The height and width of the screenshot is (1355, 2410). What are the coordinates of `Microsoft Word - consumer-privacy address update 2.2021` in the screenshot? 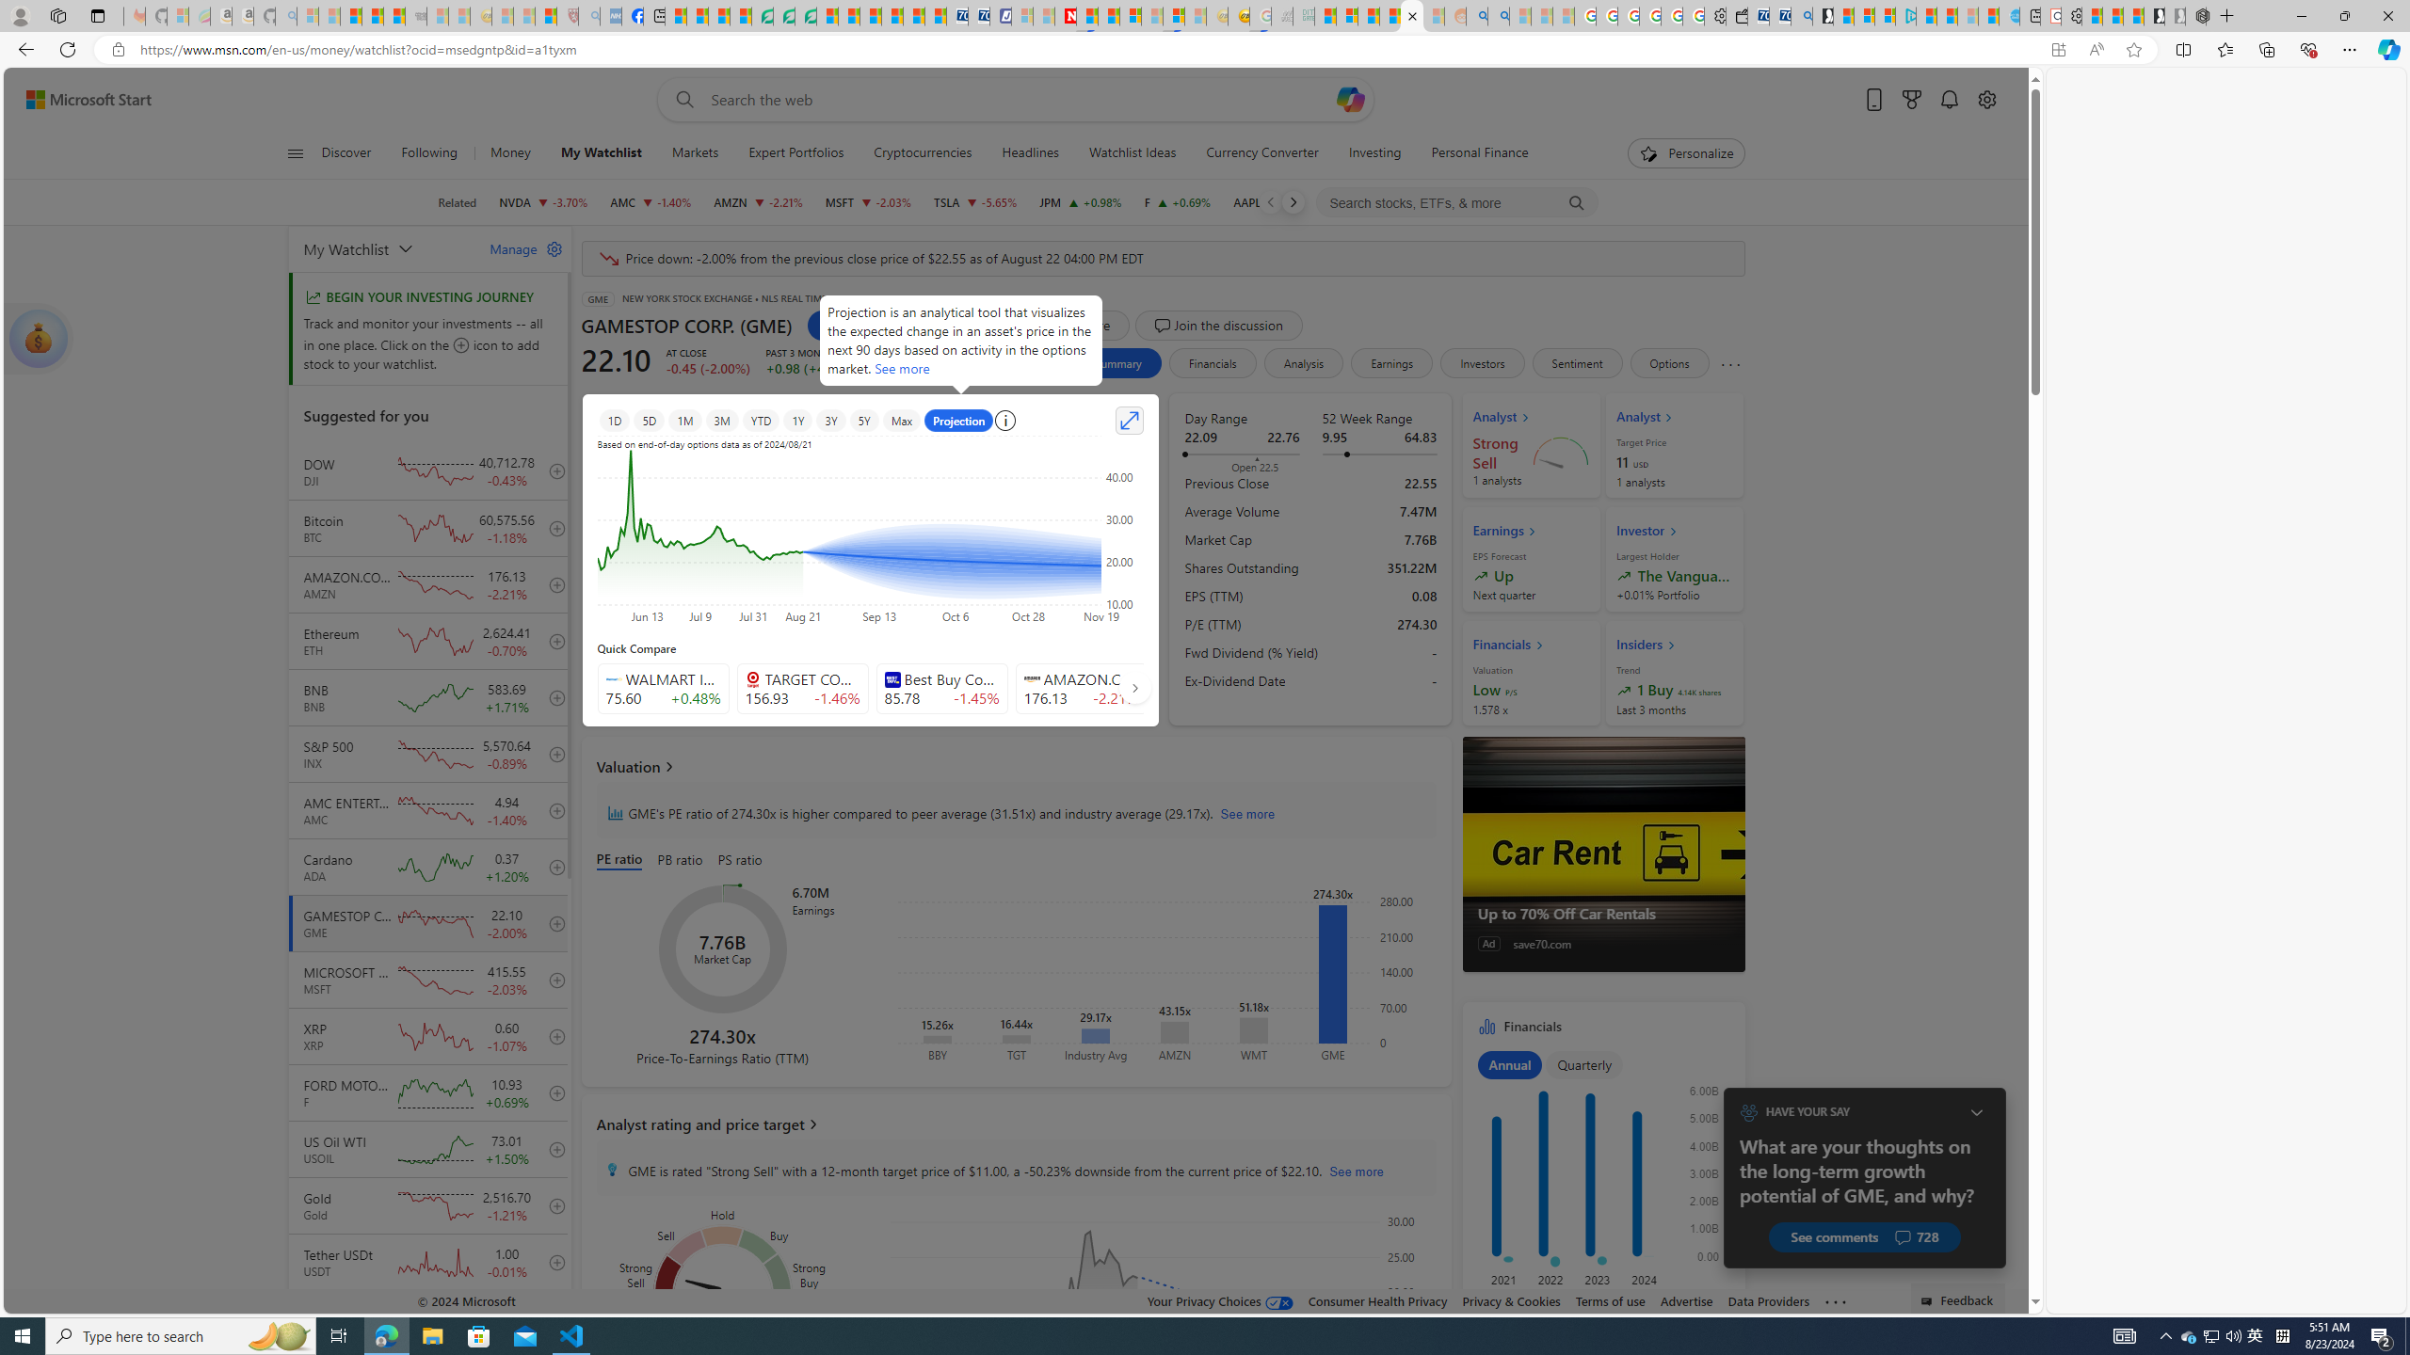 It's located at (806, 16).